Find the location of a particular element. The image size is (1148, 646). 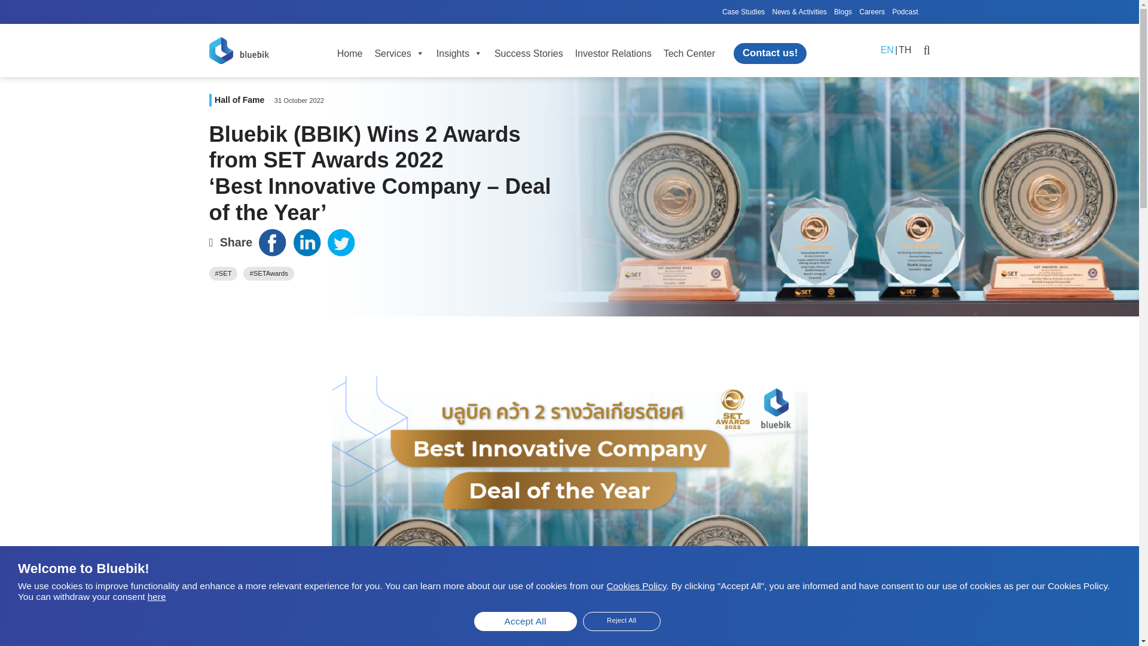

Careers is located at coordinates (872, 12).